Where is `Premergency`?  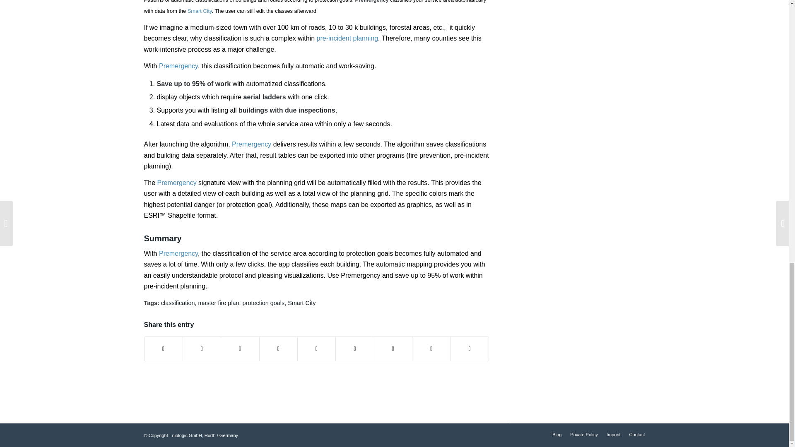 Premergency is located at coordinates (178, 253).